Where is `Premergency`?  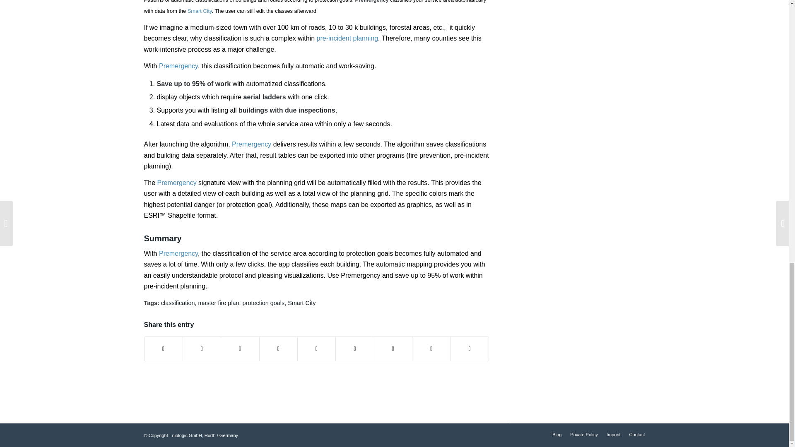 Premergency is located at coordinates (178, 253).